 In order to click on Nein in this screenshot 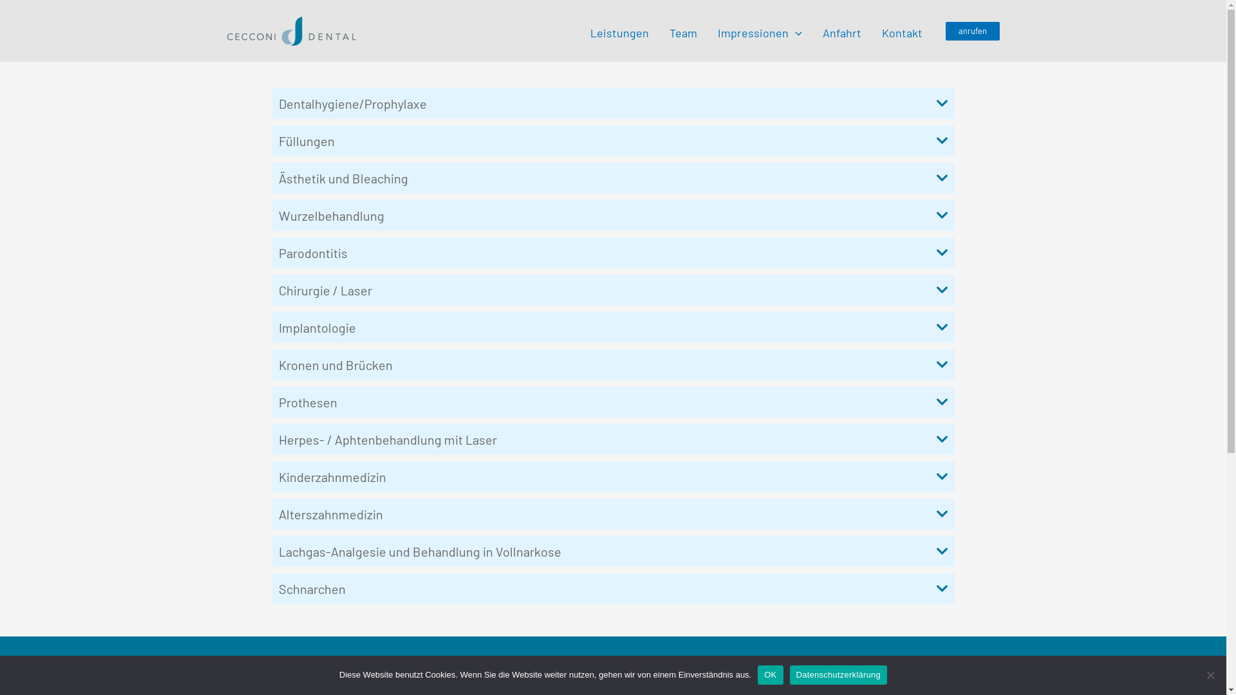, I will do `click(1210, 675)`.